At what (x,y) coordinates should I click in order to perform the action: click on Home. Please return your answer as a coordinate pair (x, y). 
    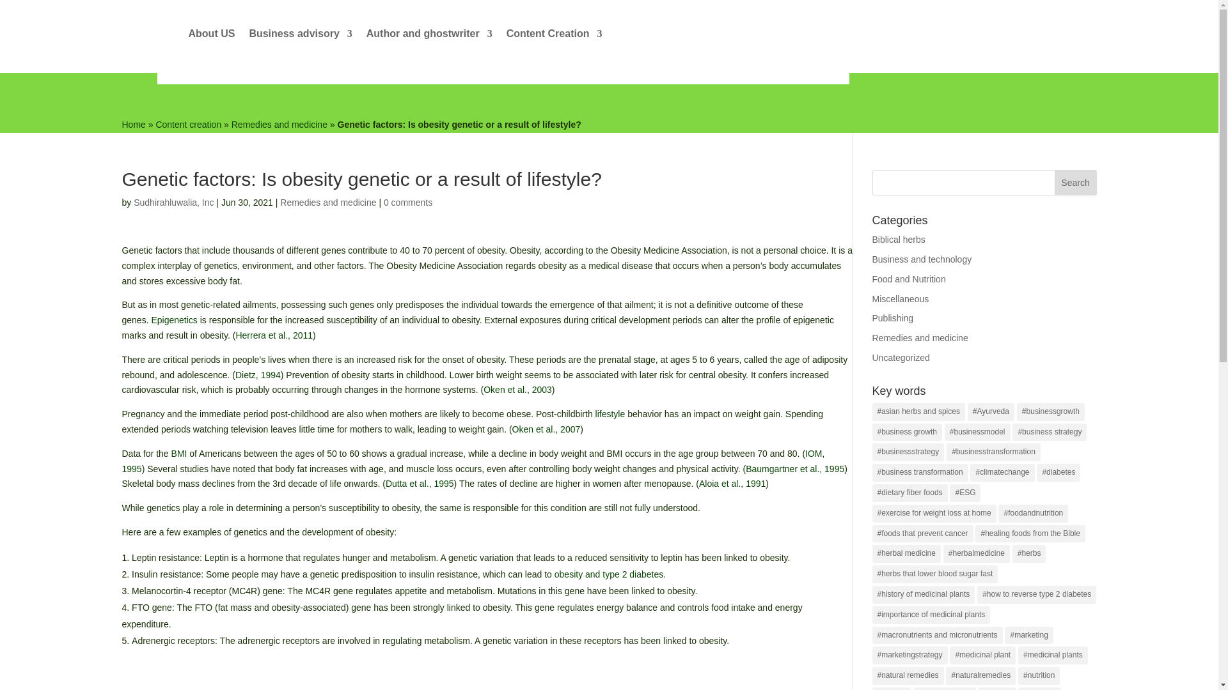
    Looking at the image, I should click on (133, 124).